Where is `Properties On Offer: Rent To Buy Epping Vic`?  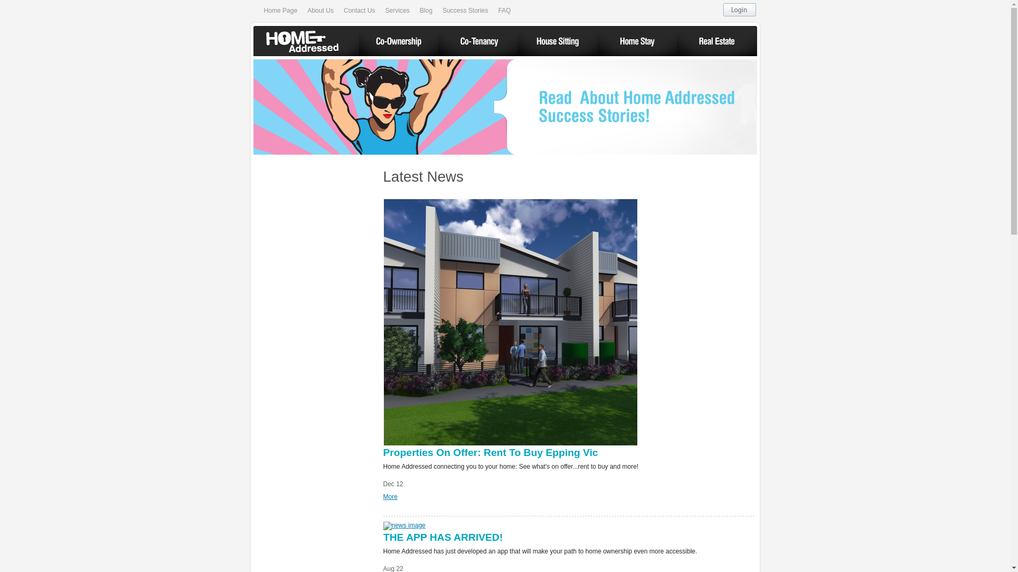 Properties On Offer: Rent To Buy Epping Vic is located at coordinates (490, 452).